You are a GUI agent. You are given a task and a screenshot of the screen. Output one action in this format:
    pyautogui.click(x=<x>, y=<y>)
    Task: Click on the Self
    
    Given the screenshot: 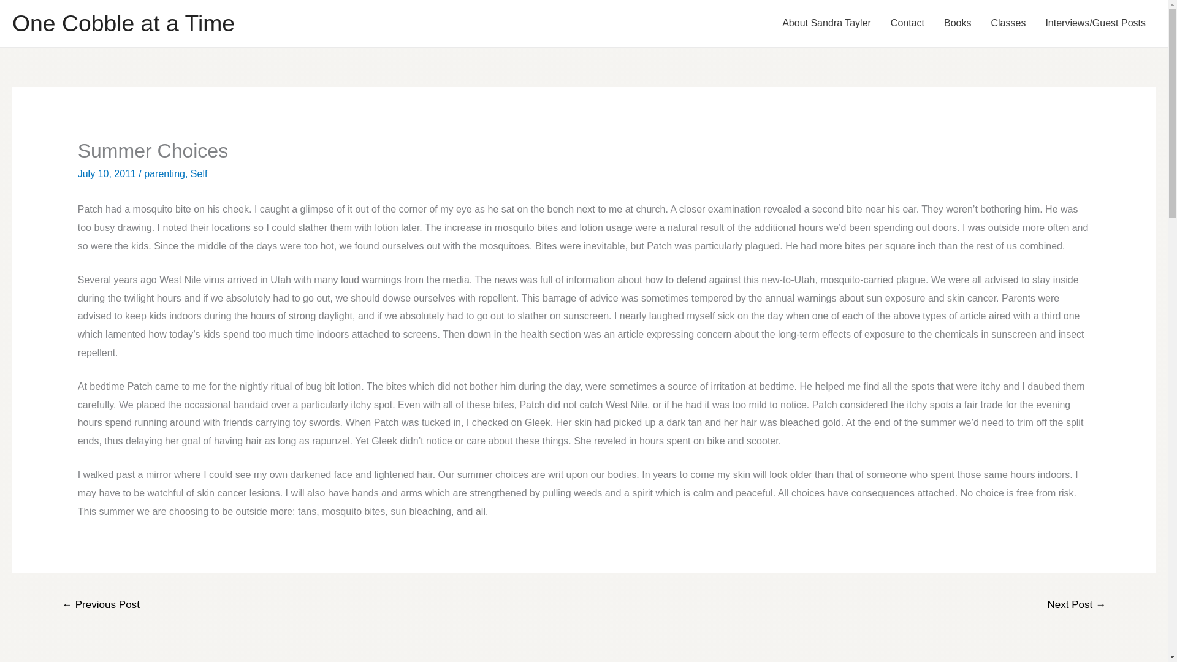 What is the action you would take?
    pyautogui.click(x=199, y=173)
    